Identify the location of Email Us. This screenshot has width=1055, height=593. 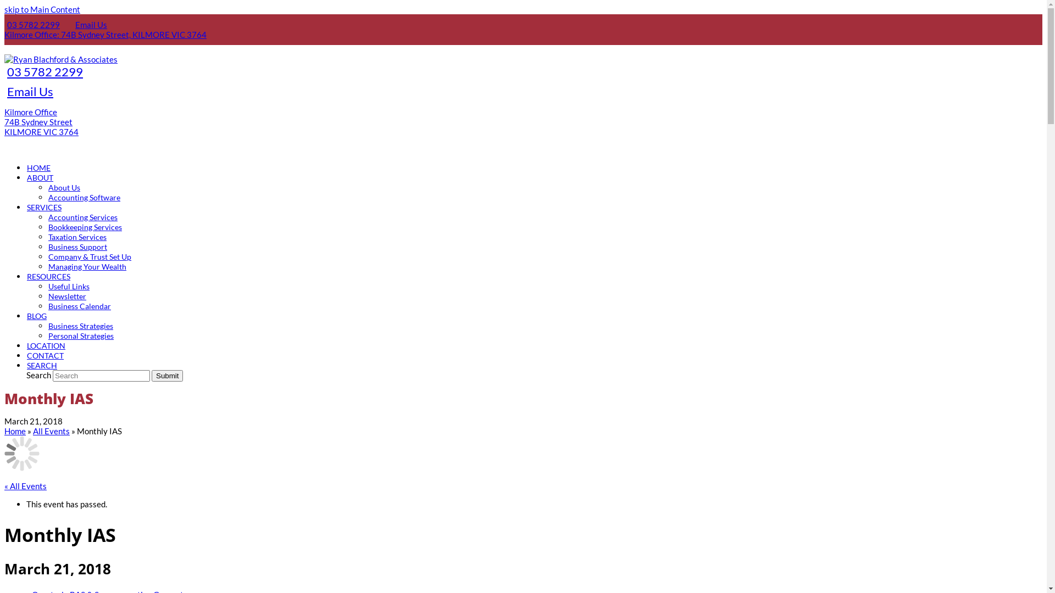
(29, 91).